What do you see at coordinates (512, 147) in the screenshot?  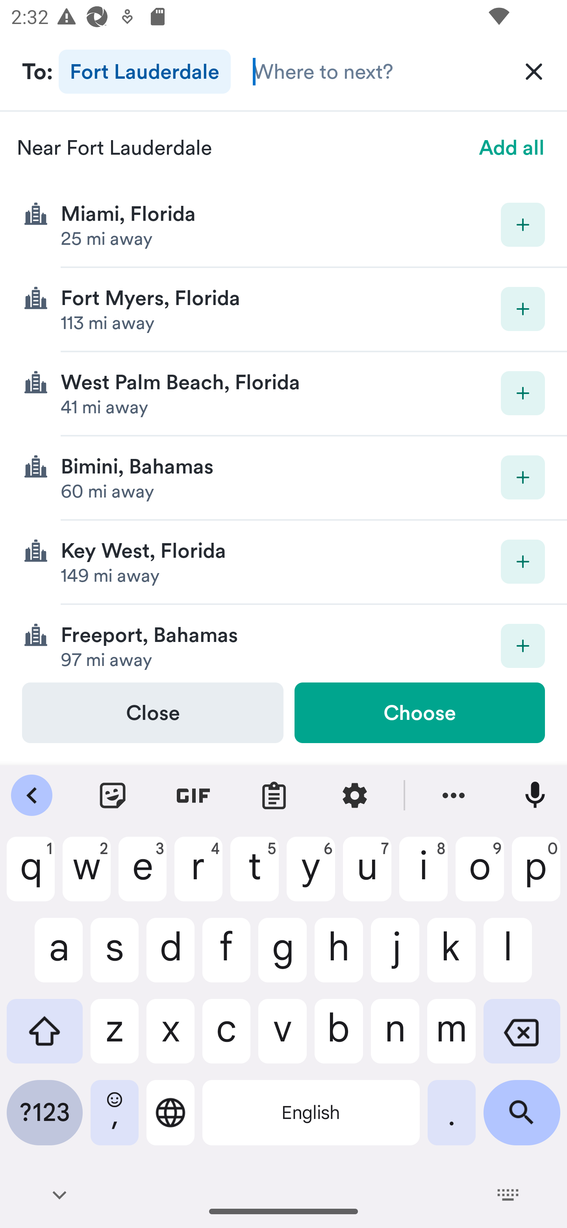 I see `Add all` at bounding box center [512, 147].